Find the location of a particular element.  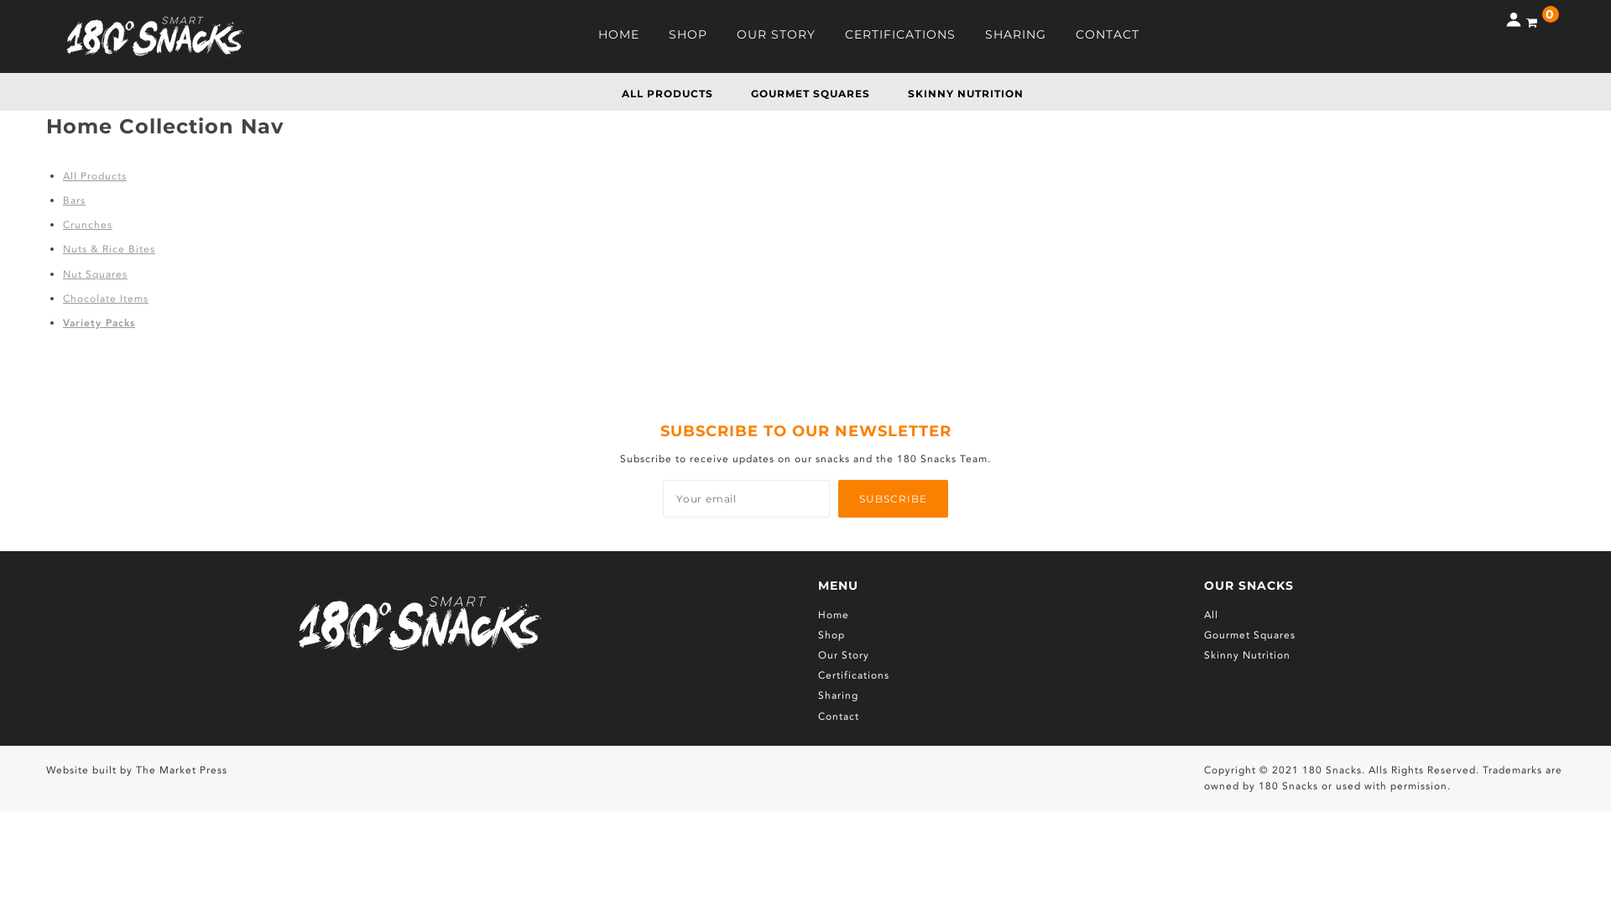

All Products is located at coordinates (95, 176).